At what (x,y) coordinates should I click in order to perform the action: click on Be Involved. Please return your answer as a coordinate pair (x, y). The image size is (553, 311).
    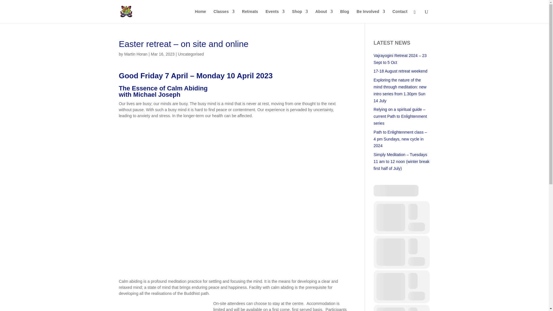
    Looking at the image, I should click on (371, 16).